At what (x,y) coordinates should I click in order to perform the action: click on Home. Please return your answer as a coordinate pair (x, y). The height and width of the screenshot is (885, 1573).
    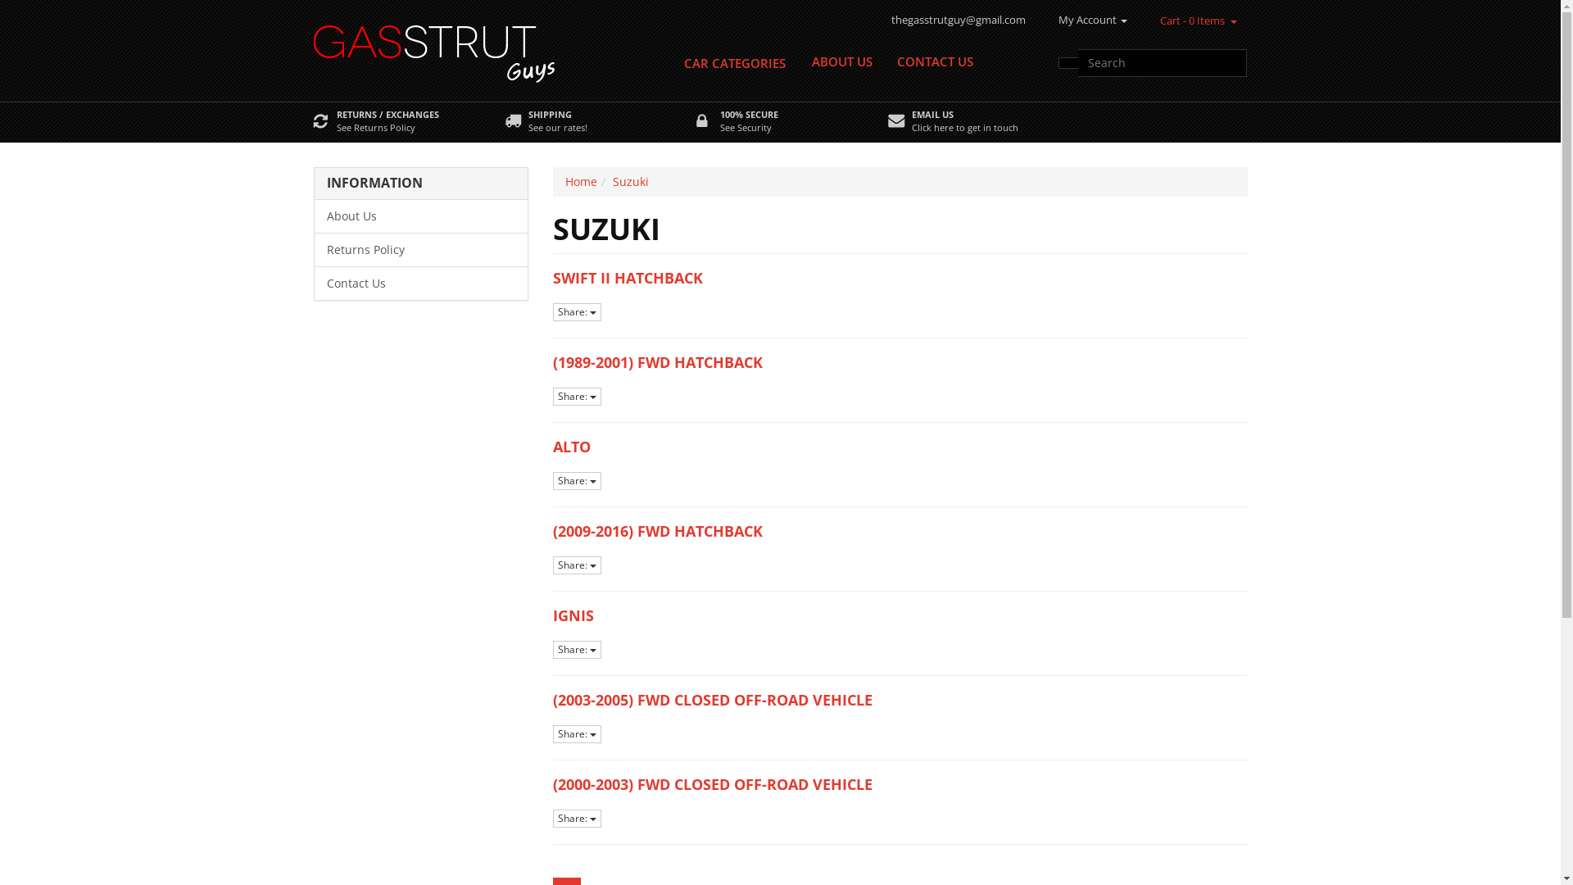
    Looking at the image, I should click on (582, 182).